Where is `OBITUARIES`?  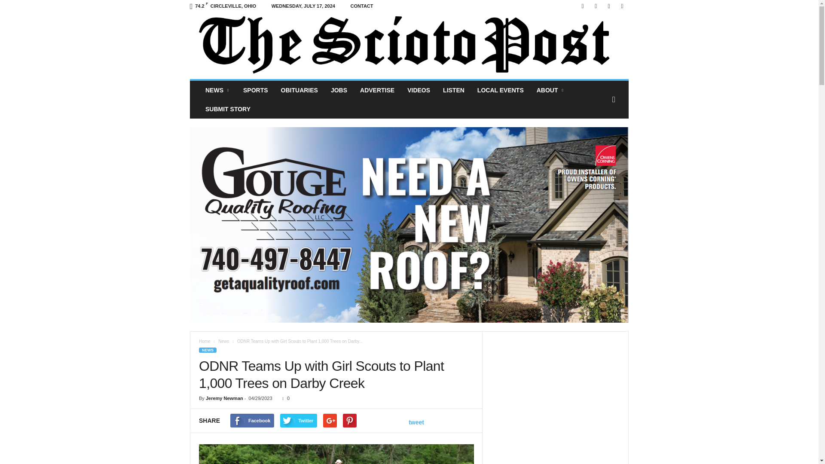 OBITUARIES is located at coordinates (299, 90).